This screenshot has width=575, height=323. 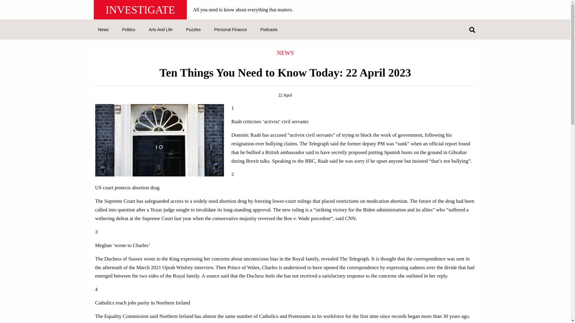 What do you see at coordinates (285, 53) in the screenshot?
I see `NEWS` at bounding box center [285, 53].